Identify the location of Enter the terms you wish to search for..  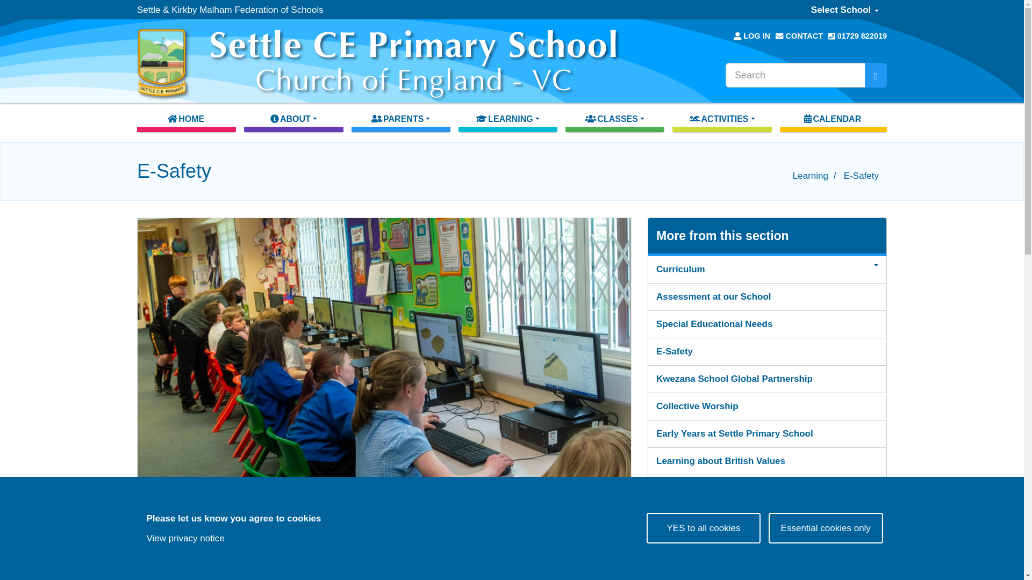
(795, 75).